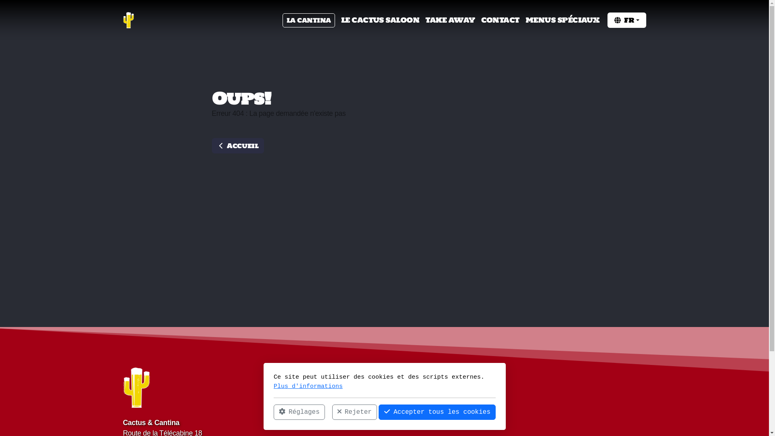 This screenshot has height=436, width=775. Describe the element at coordinates (380, 20) in the screenshot. I see `LE CACTUS SALOON` at that location.